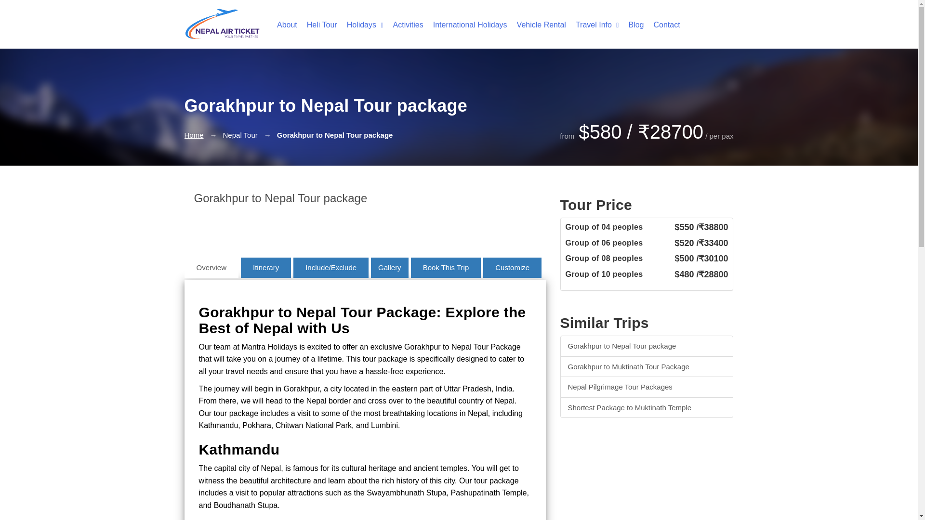 The width and height of the screenshot is (925, 520). Describe the element at coordinates (537, 22) in the screenshot. I see `Vehicle Rental` at that location.